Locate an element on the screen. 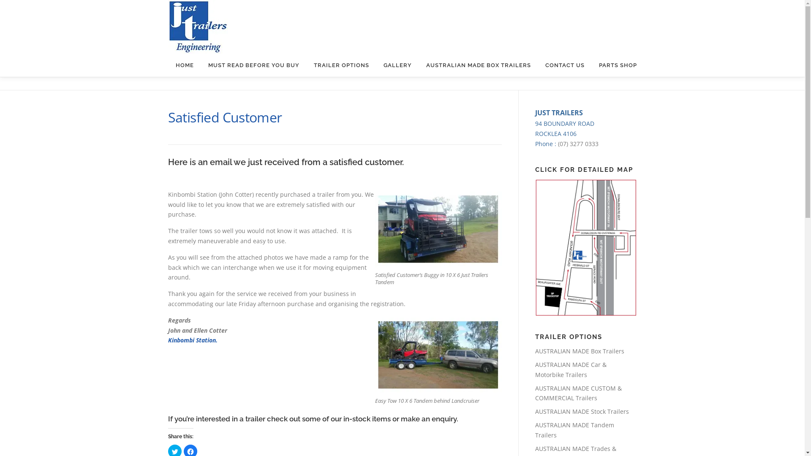 This screenshot has height=456, width=811. GALLERY is located at coordinates (397, 65).